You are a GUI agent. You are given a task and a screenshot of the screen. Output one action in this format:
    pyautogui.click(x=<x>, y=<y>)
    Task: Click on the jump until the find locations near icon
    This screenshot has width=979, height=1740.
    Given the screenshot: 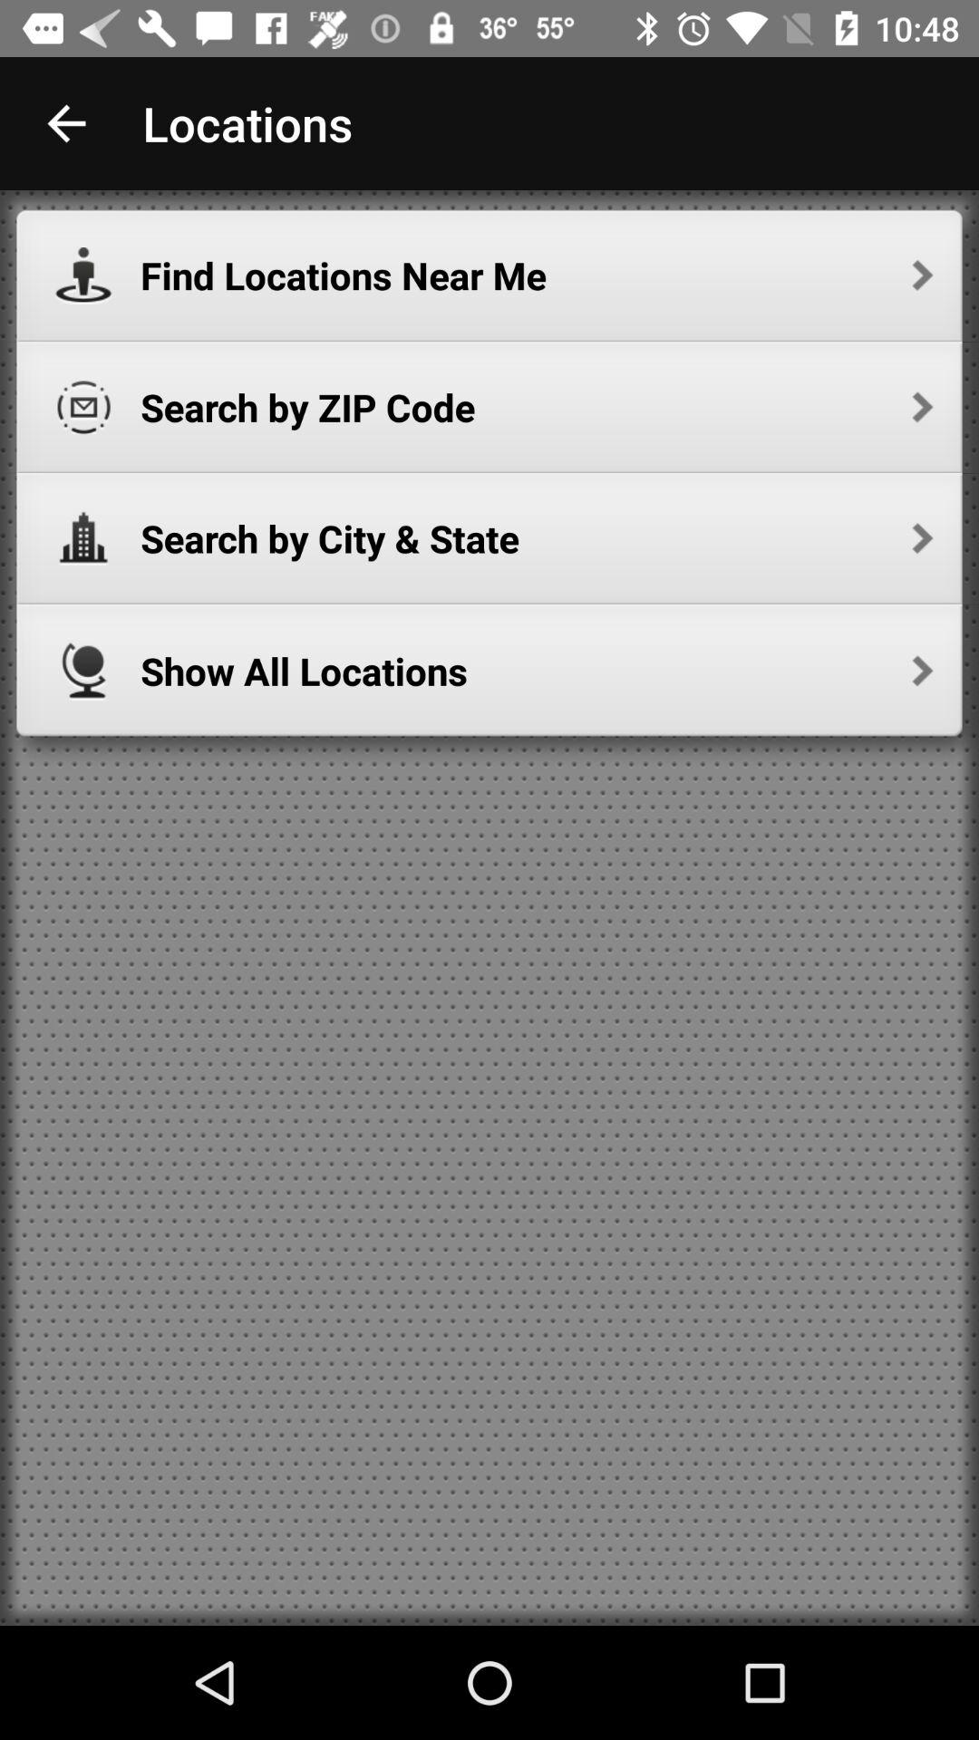 What is the action you would take?
    pyautogui.click(x=537, y=275)
    